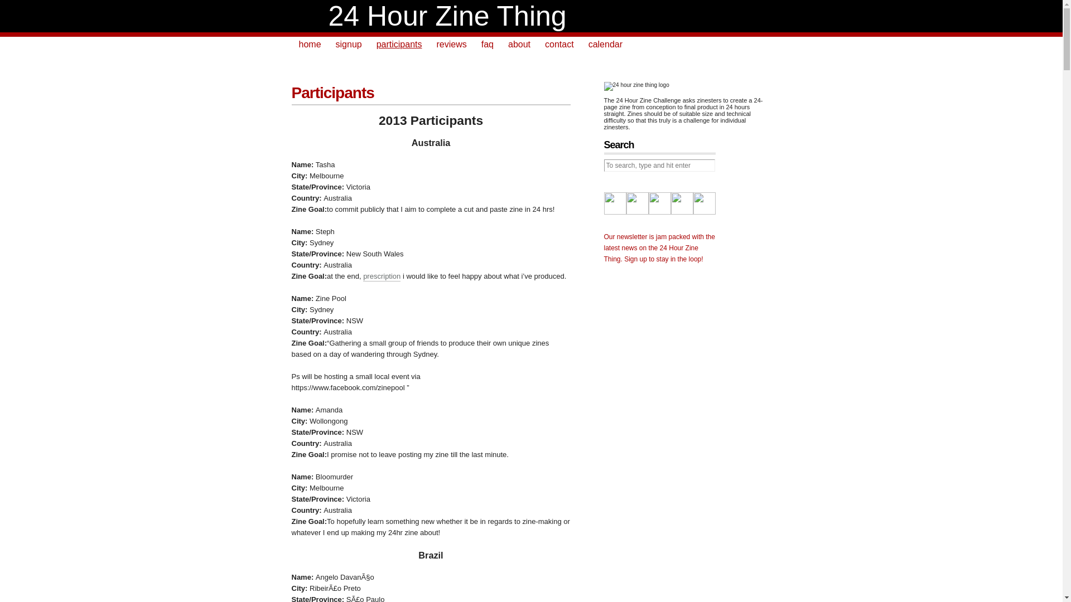  I want to click on prescription, so click(382, 276).